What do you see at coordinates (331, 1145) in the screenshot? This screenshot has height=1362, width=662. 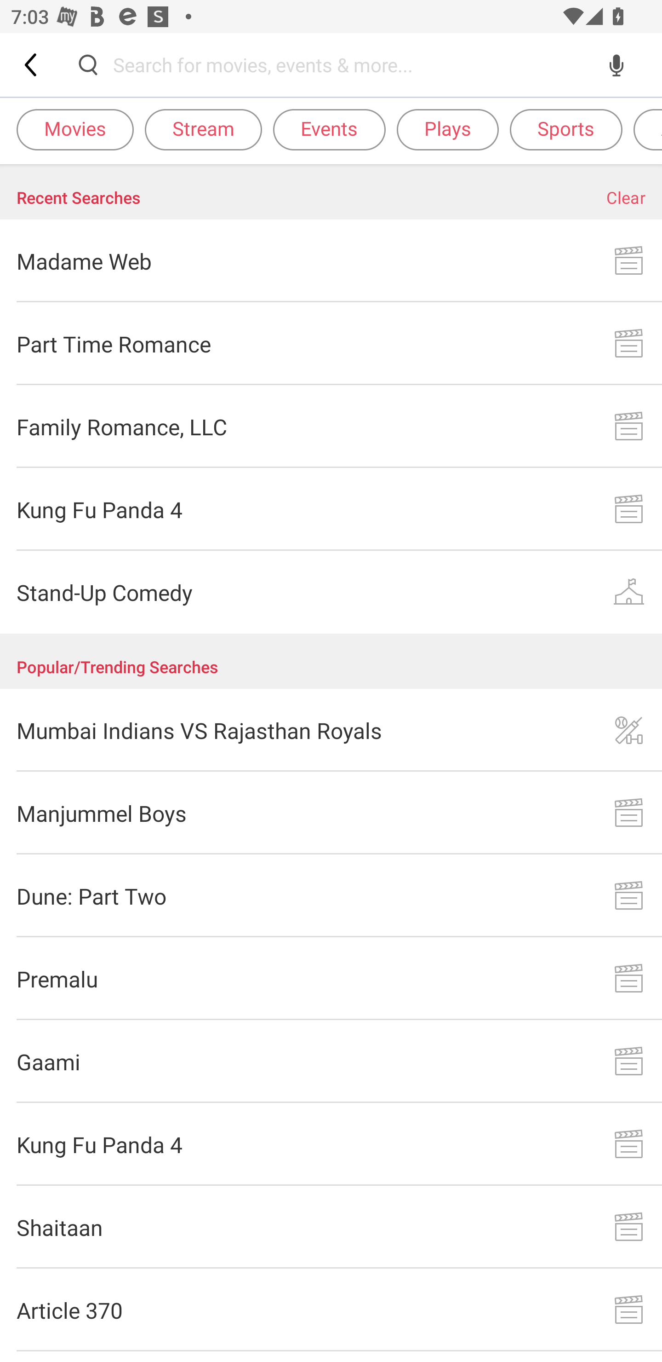 I see `Kung Fu Panda 4` at bounding box center [331, 1145].